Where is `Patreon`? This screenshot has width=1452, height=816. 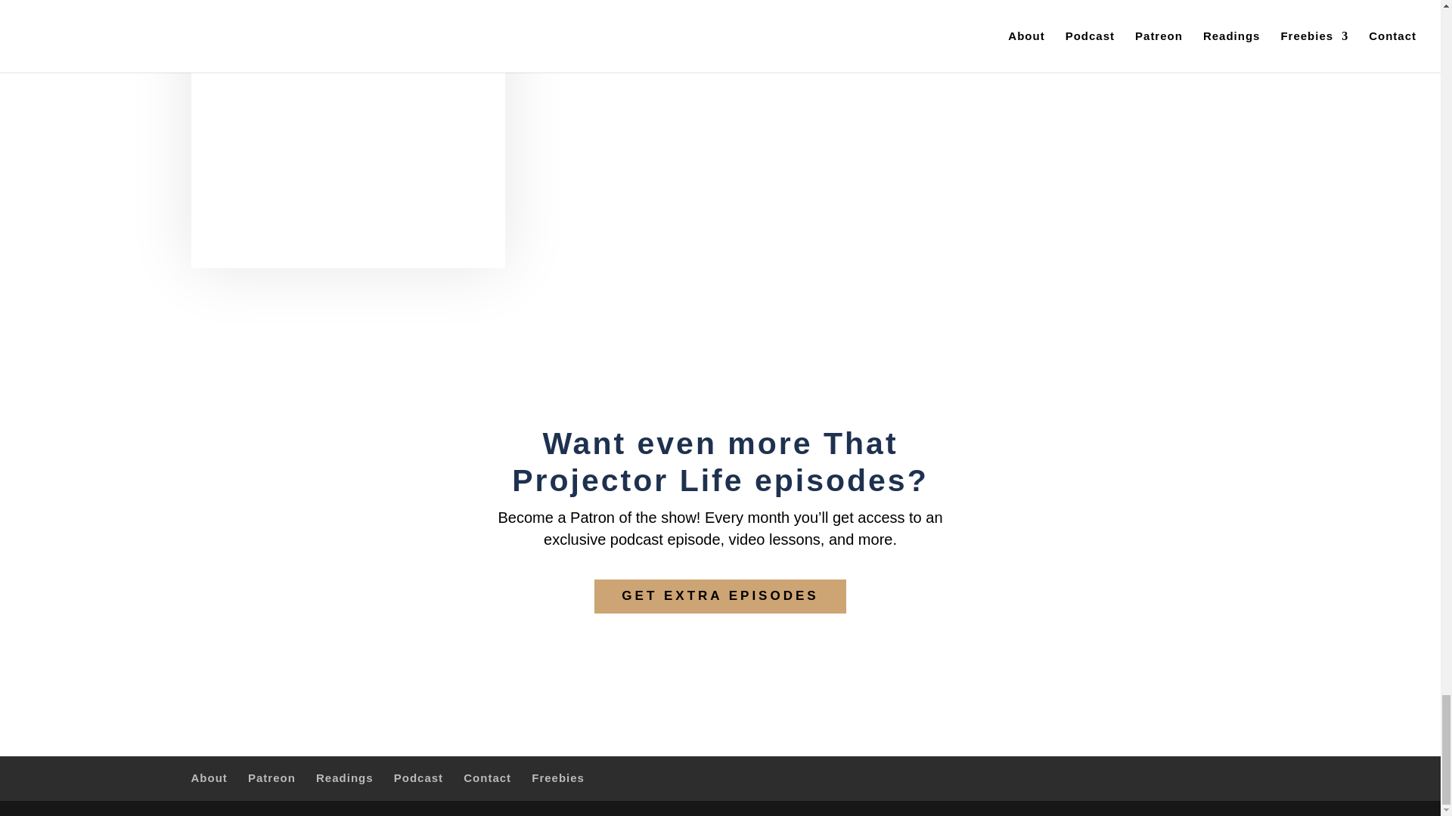 Patreon is located at coordinates (272, 777).